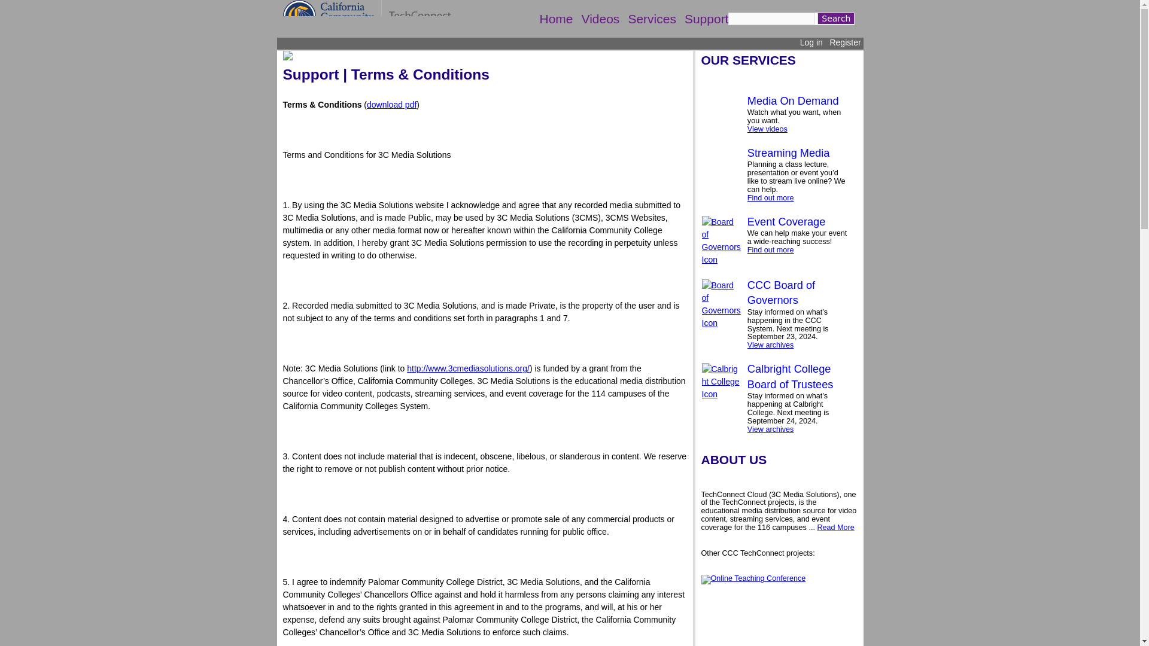 This screenshot has height=646, width=1149. Describe the element at coordinates (811, 42) in the screenshot. I see `Log in` at that location.